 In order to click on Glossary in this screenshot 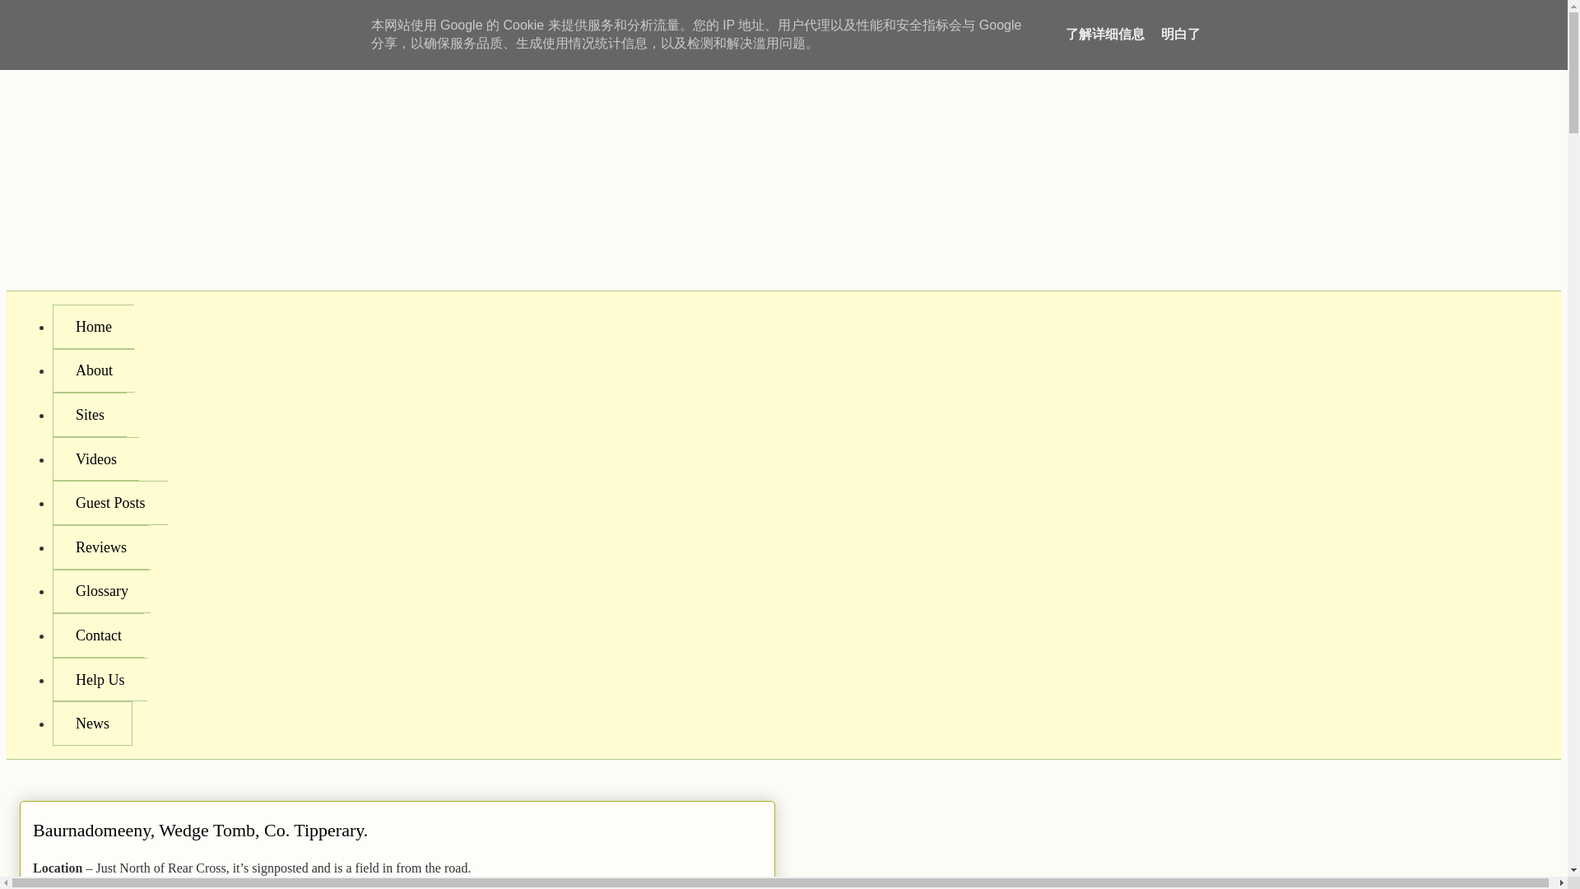, I will do `click(100, 592)`.